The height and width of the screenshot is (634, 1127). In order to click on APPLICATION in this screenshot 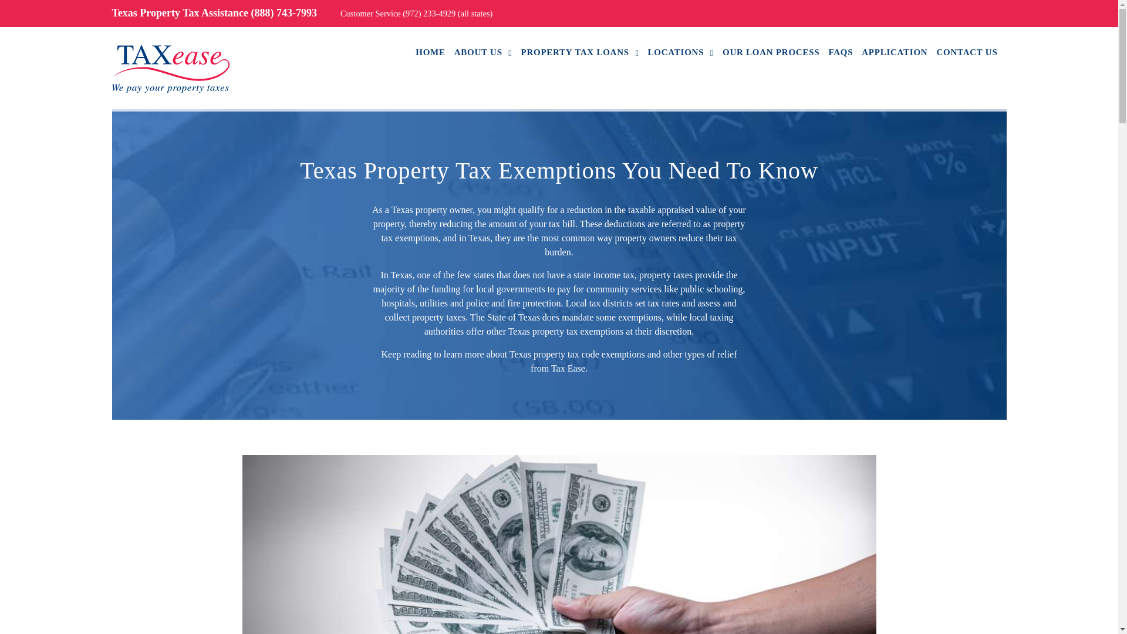, I will do `click(895, 52)`.